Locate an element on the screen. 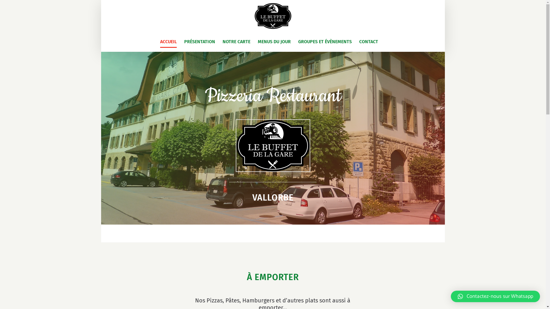  CONTACT is located at coordinates (369, 42).